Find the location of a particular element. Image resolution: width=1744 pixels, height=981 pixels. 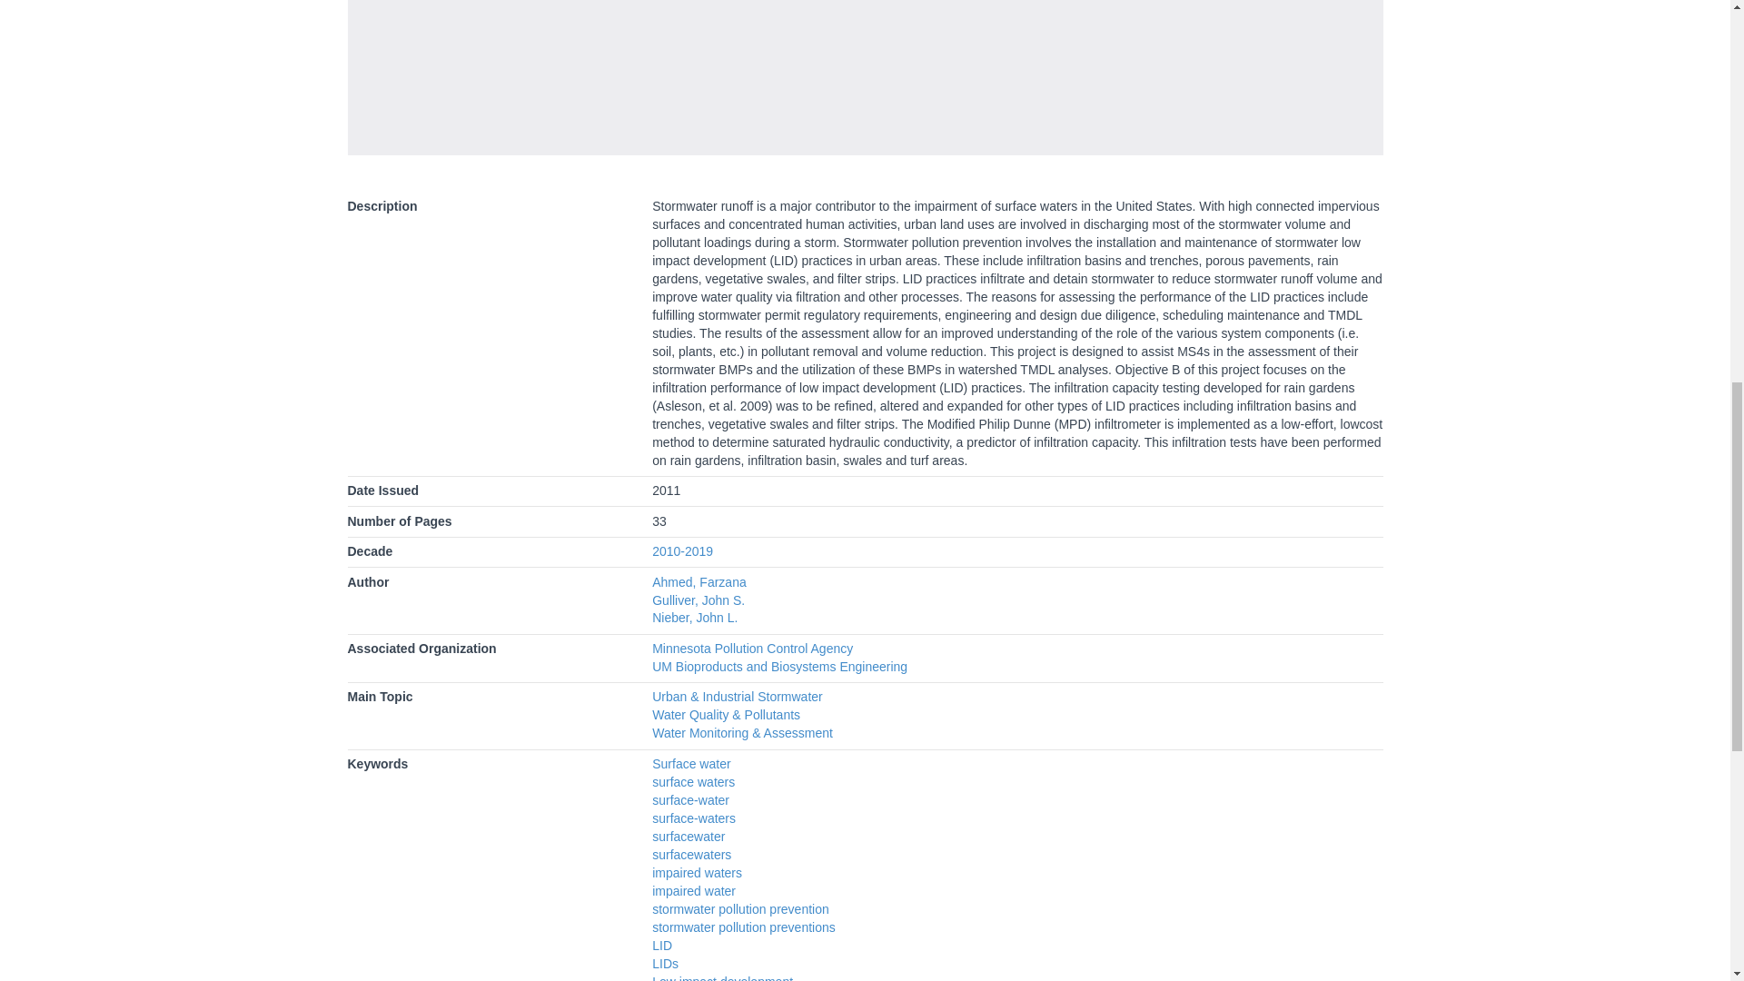

Surface water is located at coordinates (691, 763).